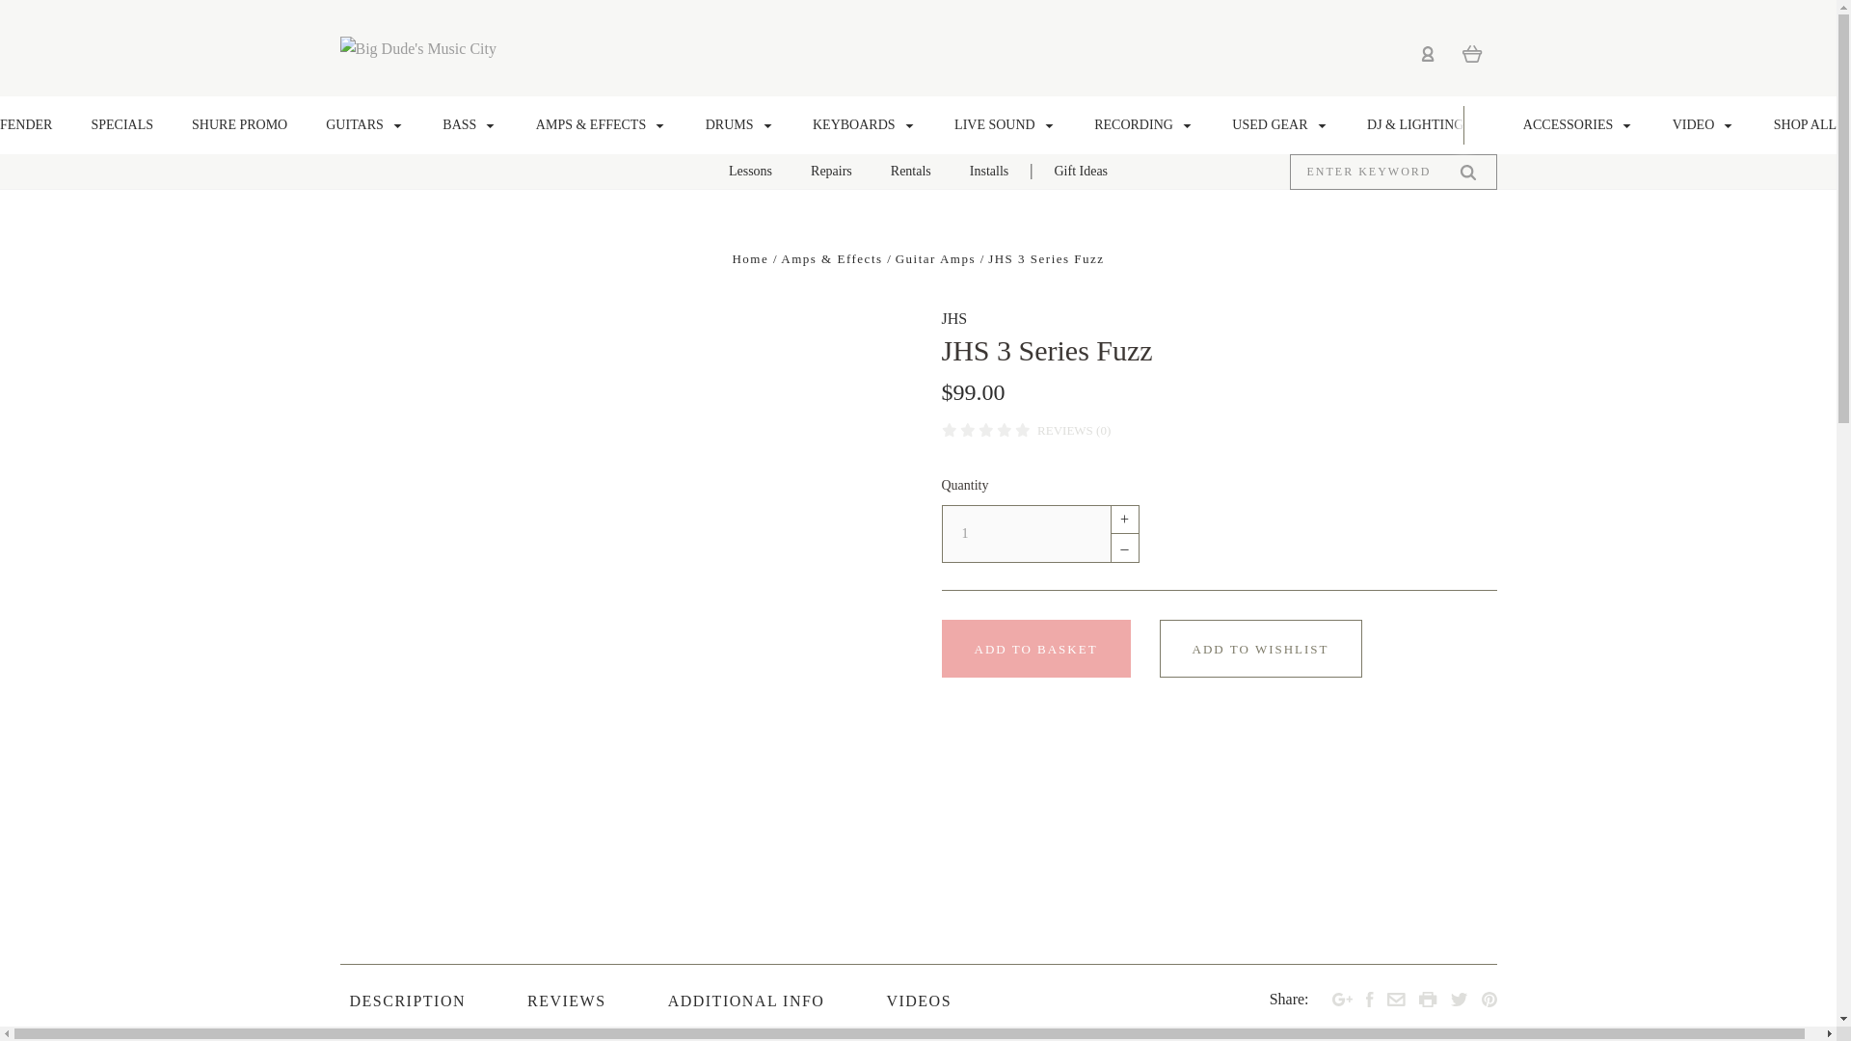  What do you see at coordinates (1081, 172) in the screenshot?
I see `Lessons` at bounding box center [1081, 172].